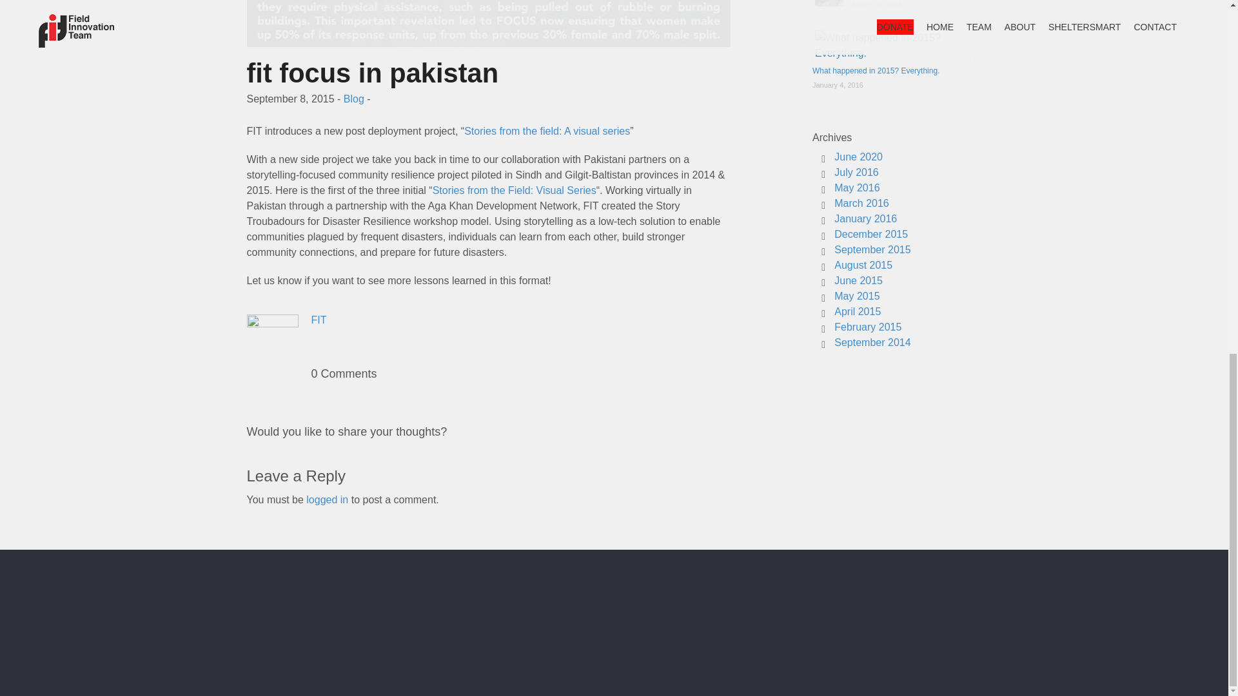 The height and width of the screenshot is (696, 1238). I want to click on Posts by FIT, so click(319, 320).